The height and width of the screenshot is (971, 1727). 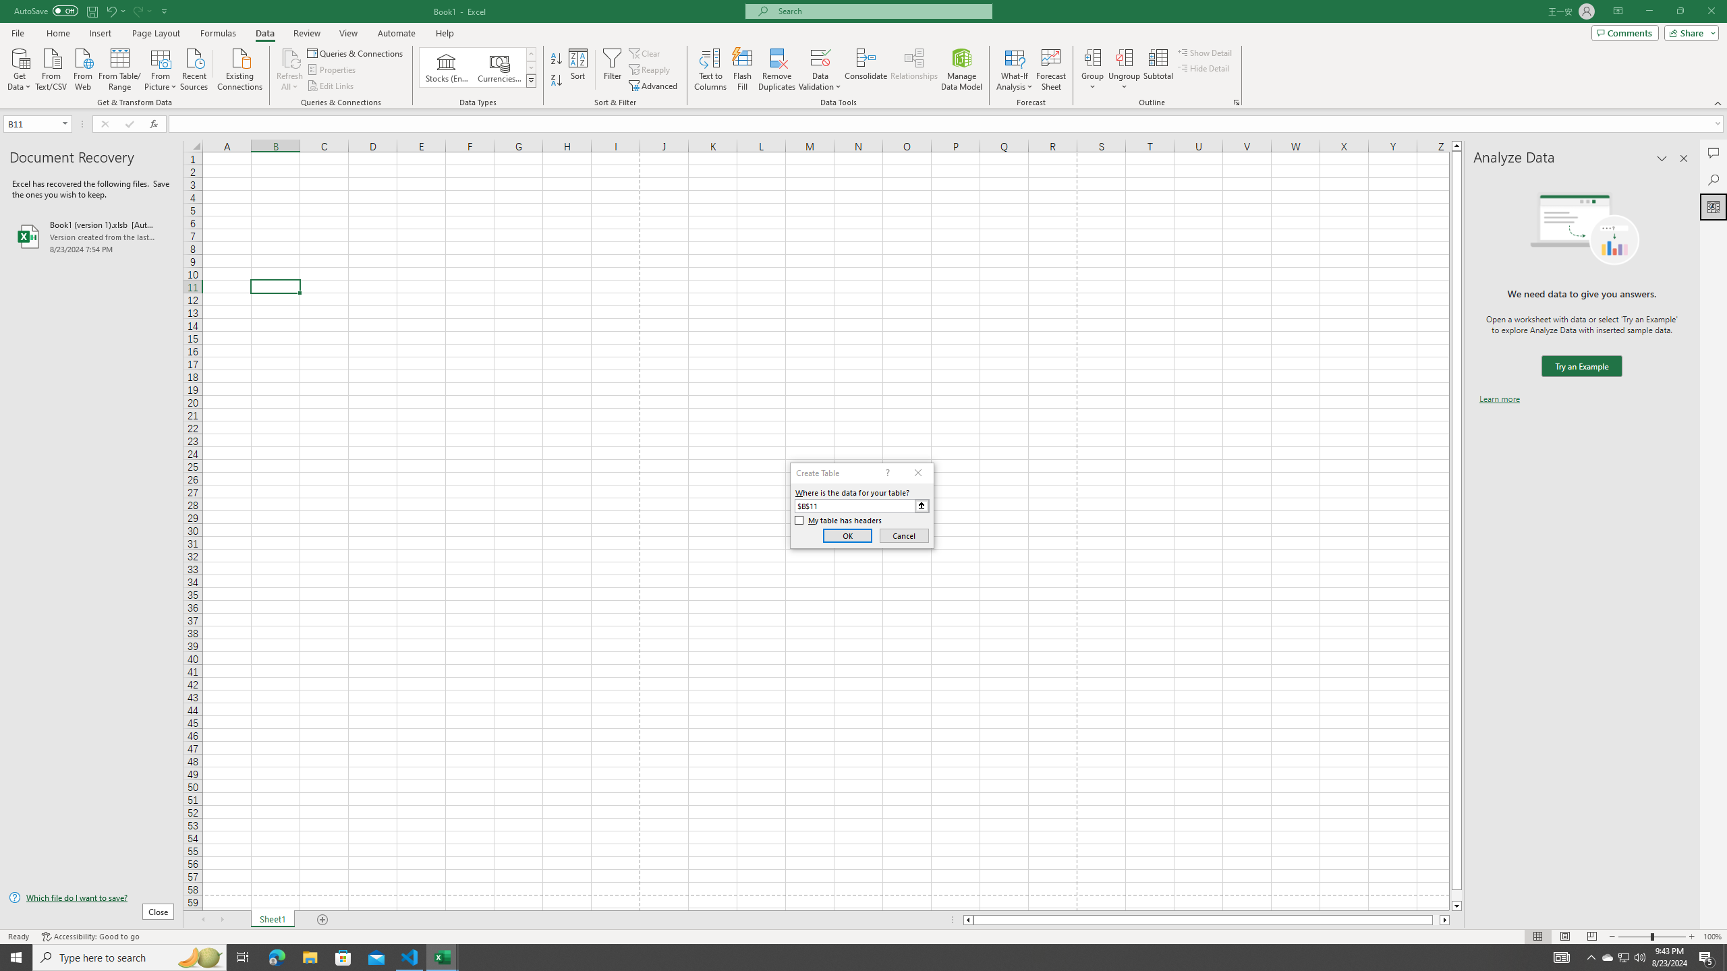 What do you see at coordinates (557, 59) in the screenshot?
I see `Sort A to Z` at bounding box center [557, 59].